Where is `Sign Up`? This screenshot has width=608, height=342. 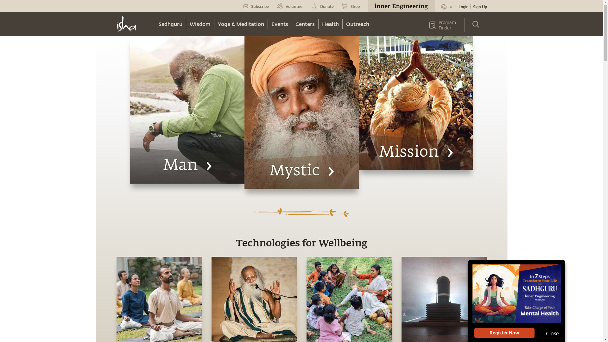 Sign Up is located at coordinates (480, 7).